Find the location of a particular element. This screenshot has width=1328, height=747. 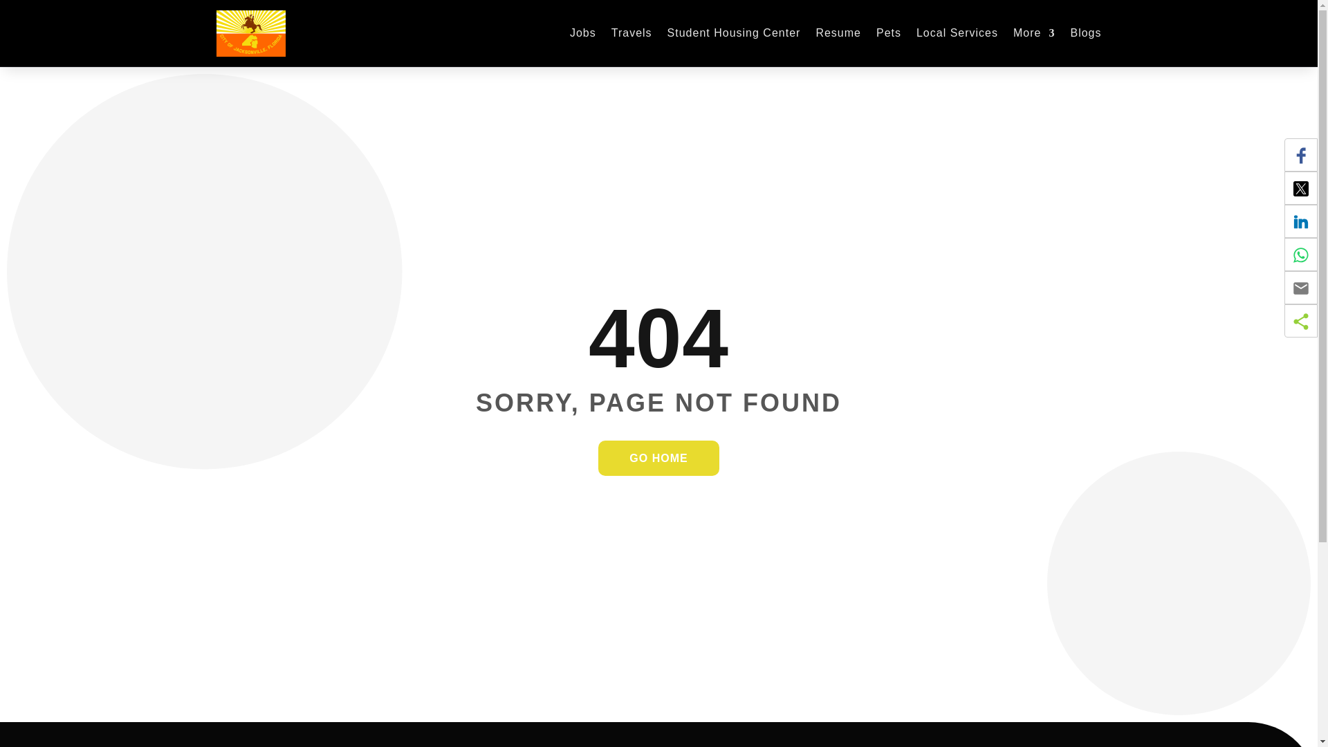

Student Housing Center is located at coordinates (734, 33).